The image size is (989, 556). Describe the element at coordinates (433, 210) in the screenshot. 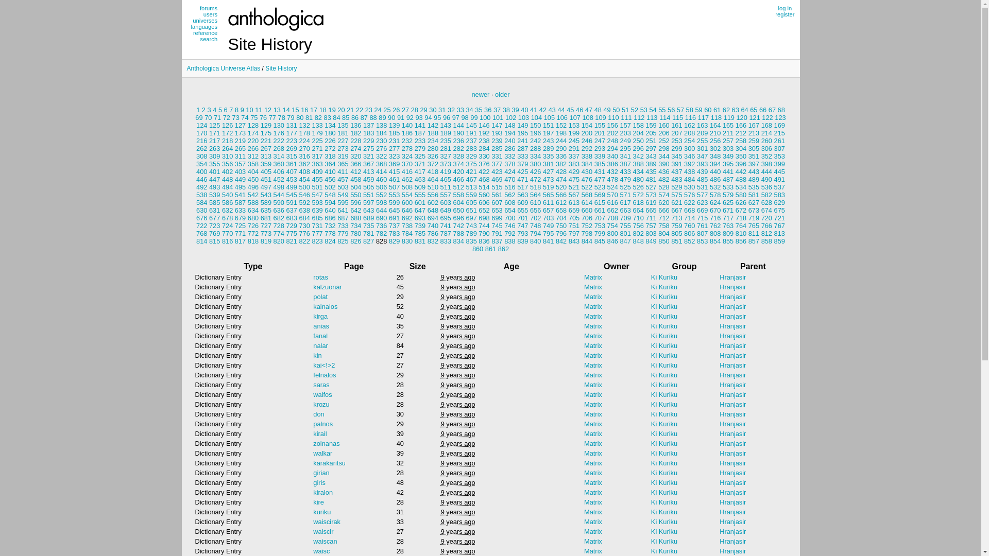

I see `648` at that location.